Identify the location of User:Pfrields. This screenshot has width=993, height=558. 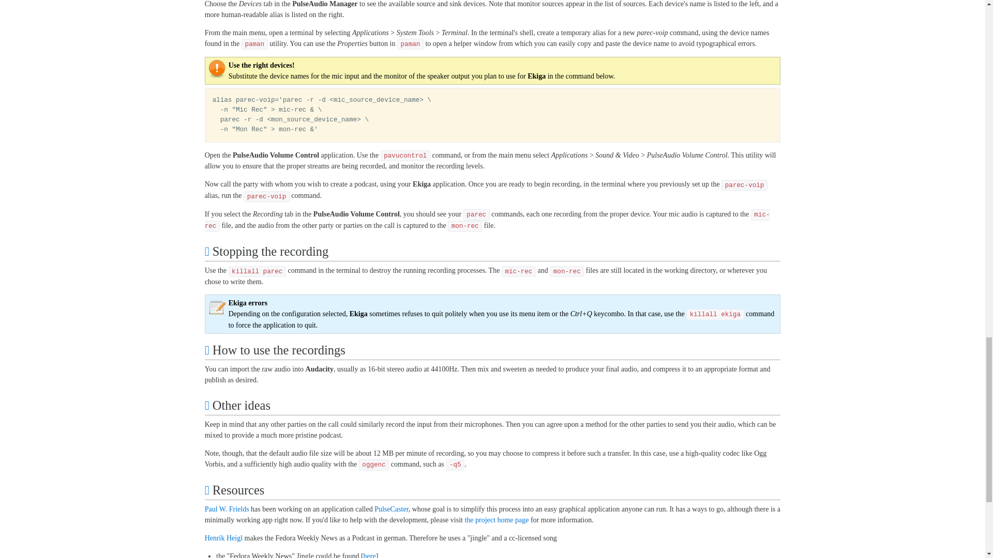
(227, 509).